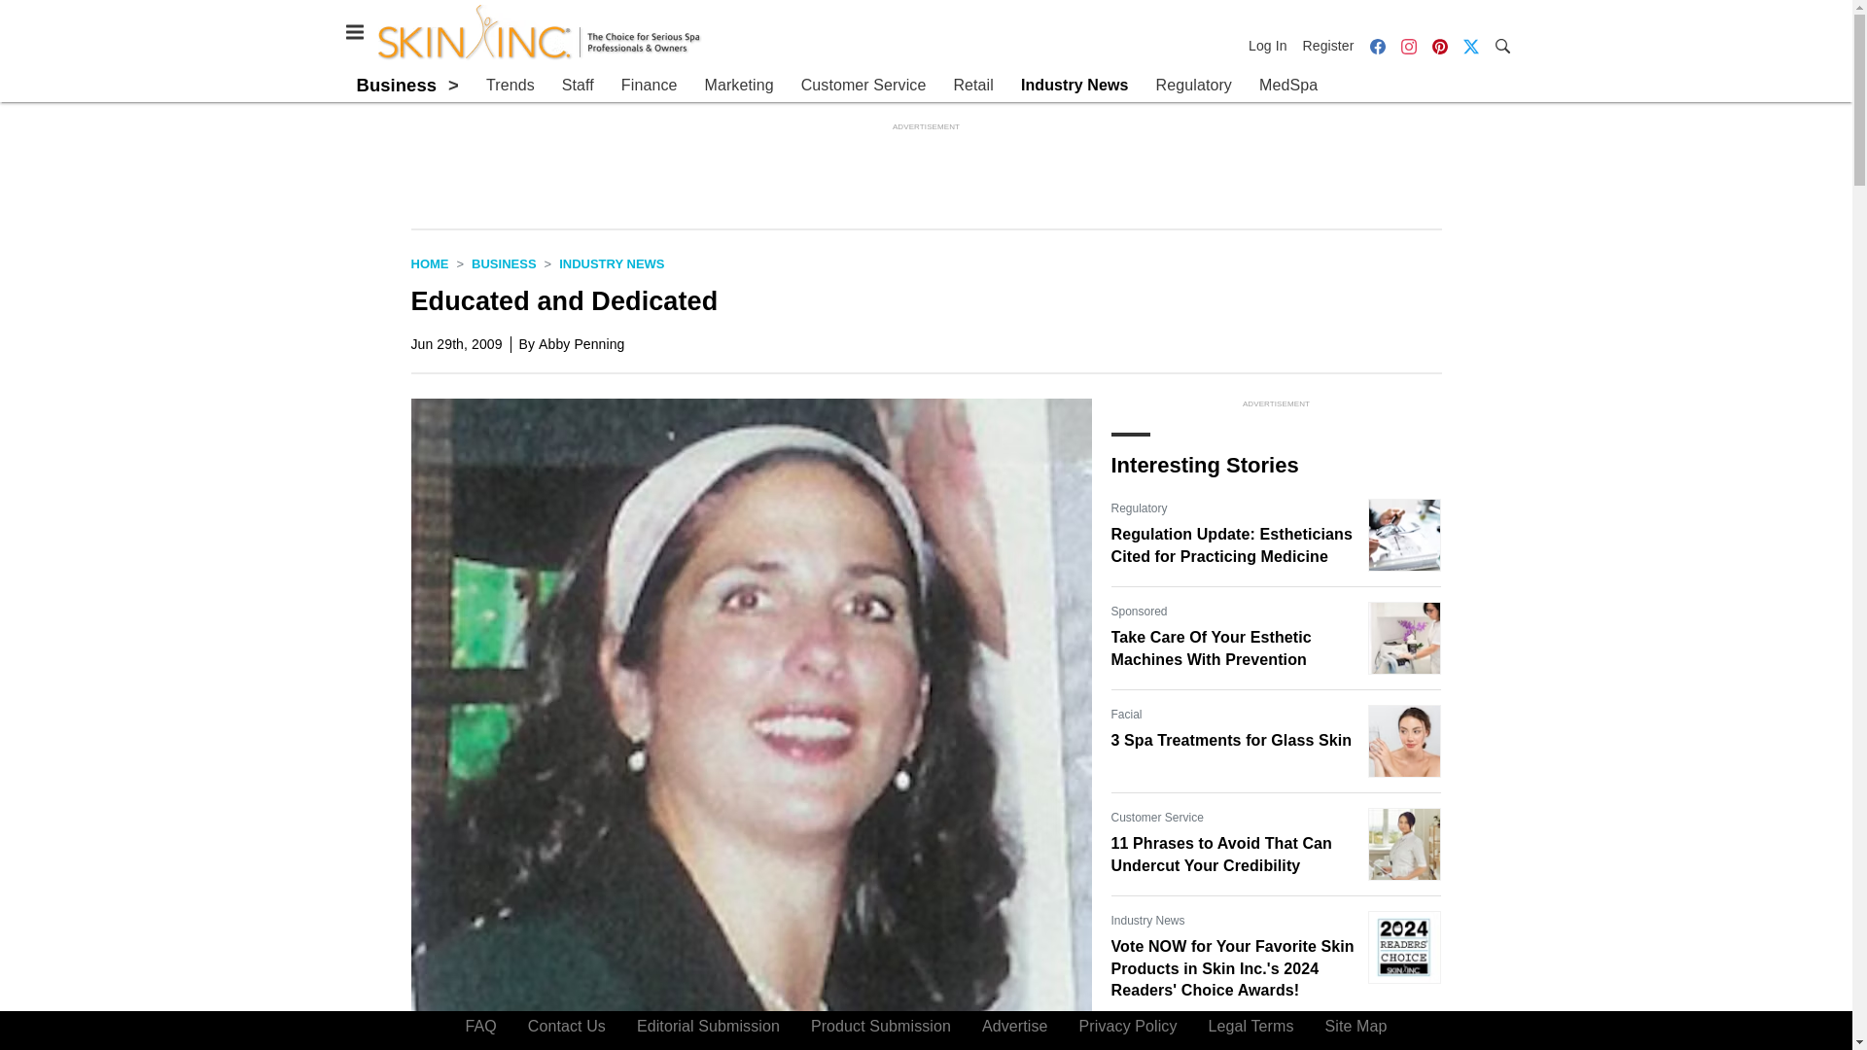 The height and width of the screenshot is (1050, 1867). What do you see at coordinates (611, 262) in the screenshot?
I see `Industry News` at bounding box center [611, 262].